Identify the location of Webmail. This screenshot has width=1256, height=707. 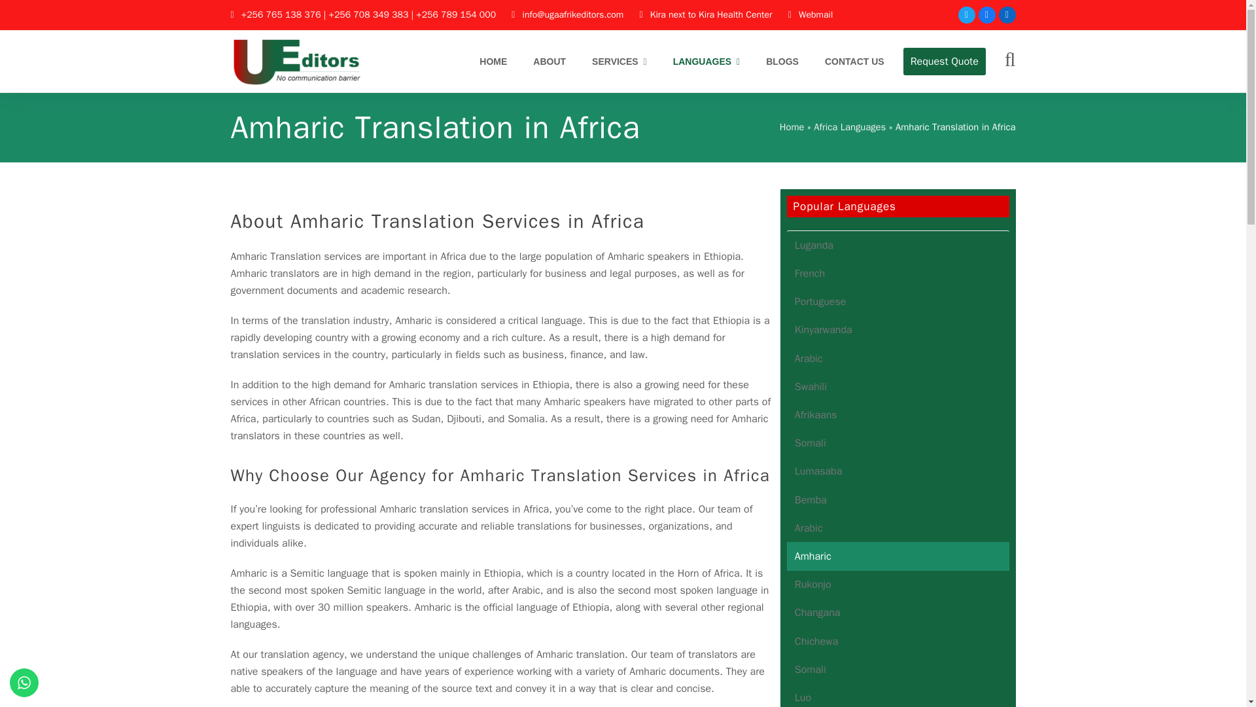
(815, 14).